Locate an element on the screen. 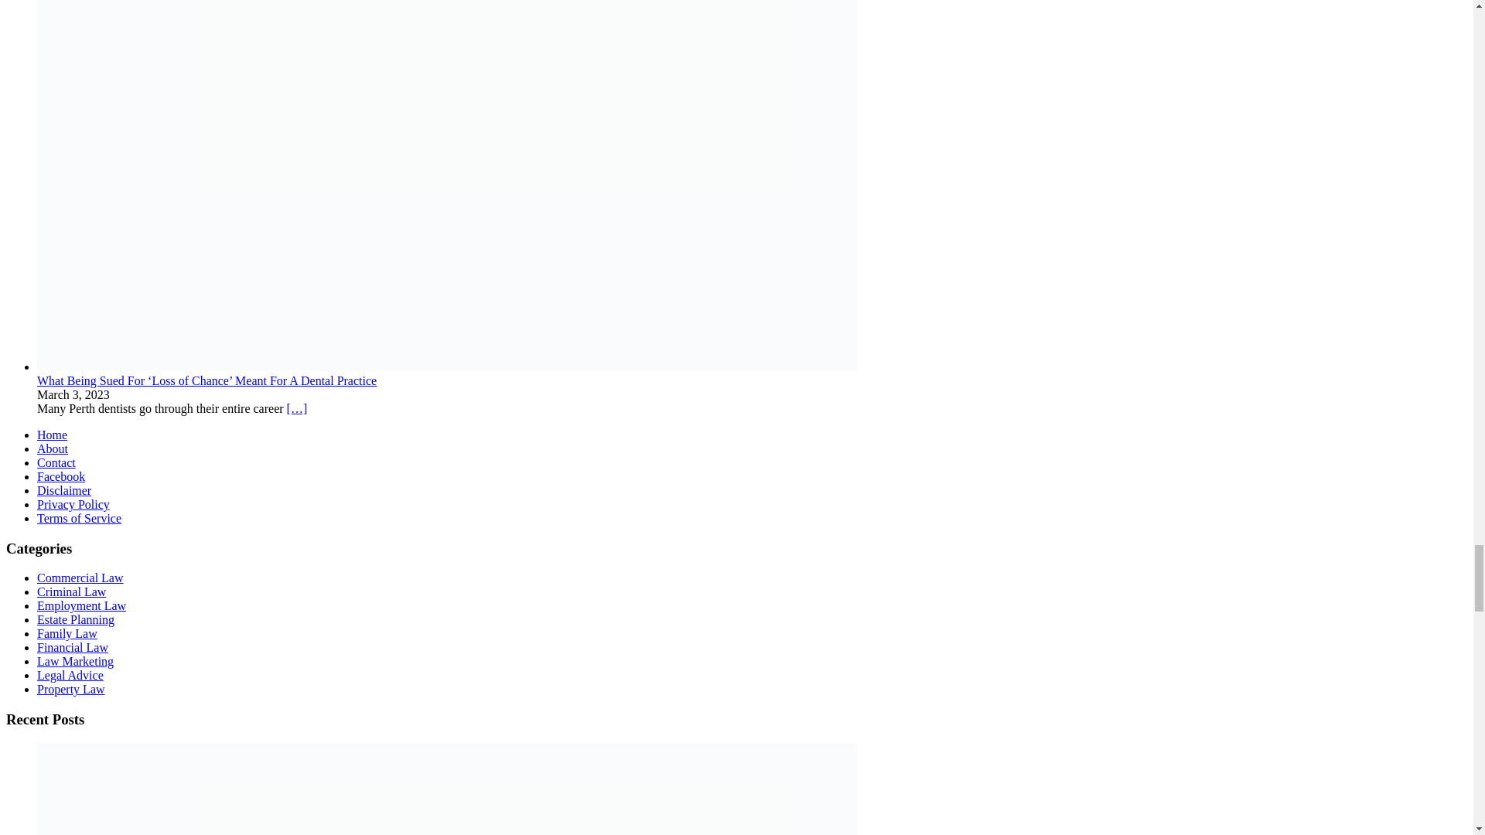 This screenshot has height=835, width=1485. About is located at coordinates (53, 448).